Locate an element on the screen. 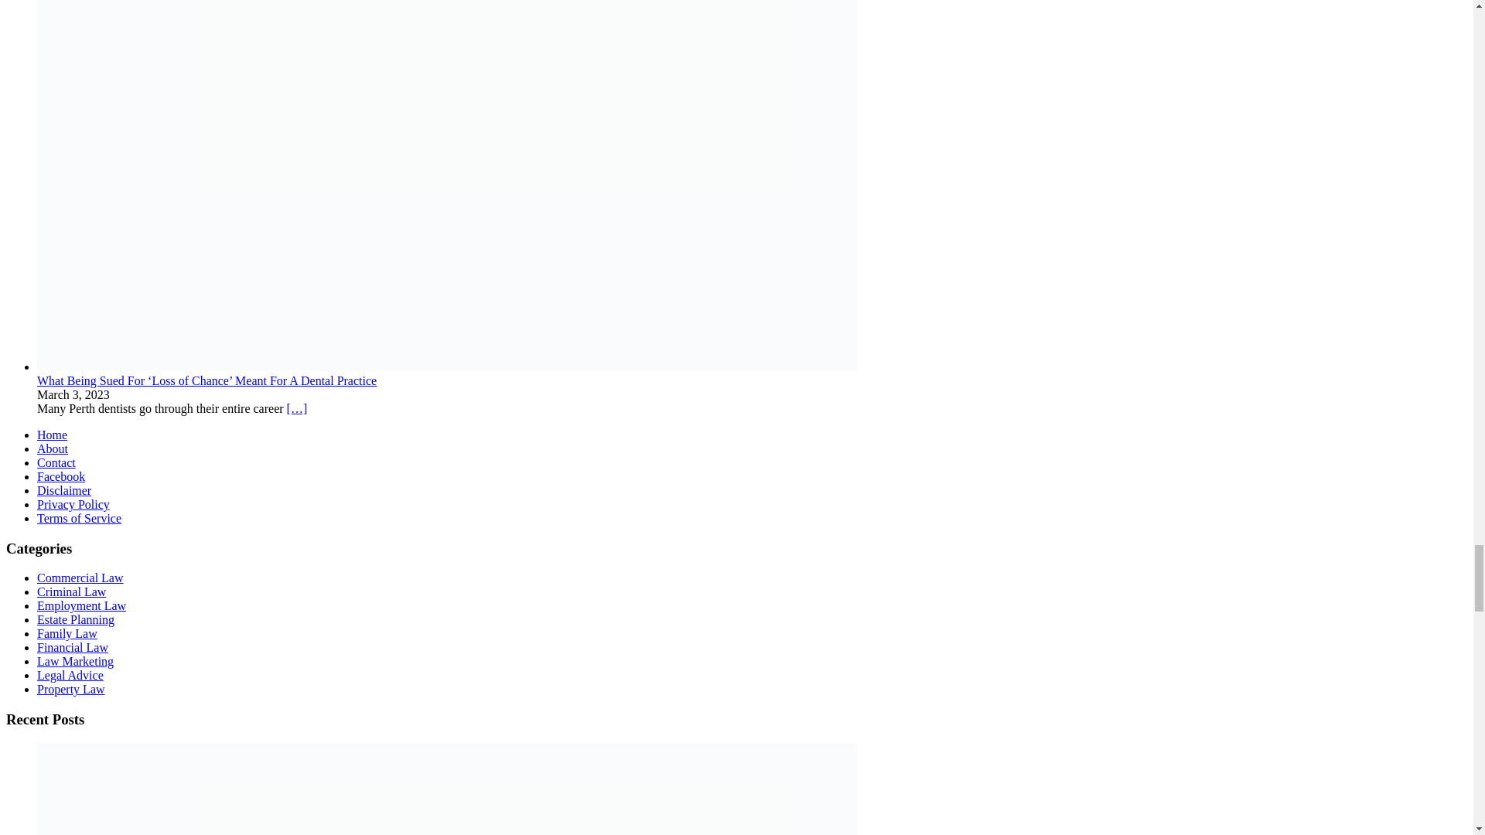 This screenshot has height=835, width=1485. About is located at coordinates (53, 448).